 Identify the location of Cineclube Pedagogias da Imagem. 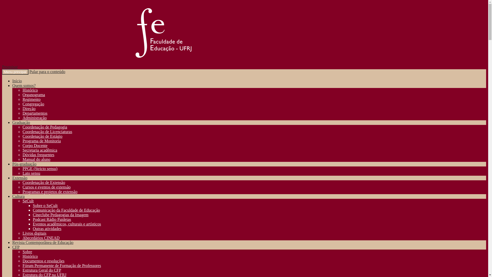
(60, 215).